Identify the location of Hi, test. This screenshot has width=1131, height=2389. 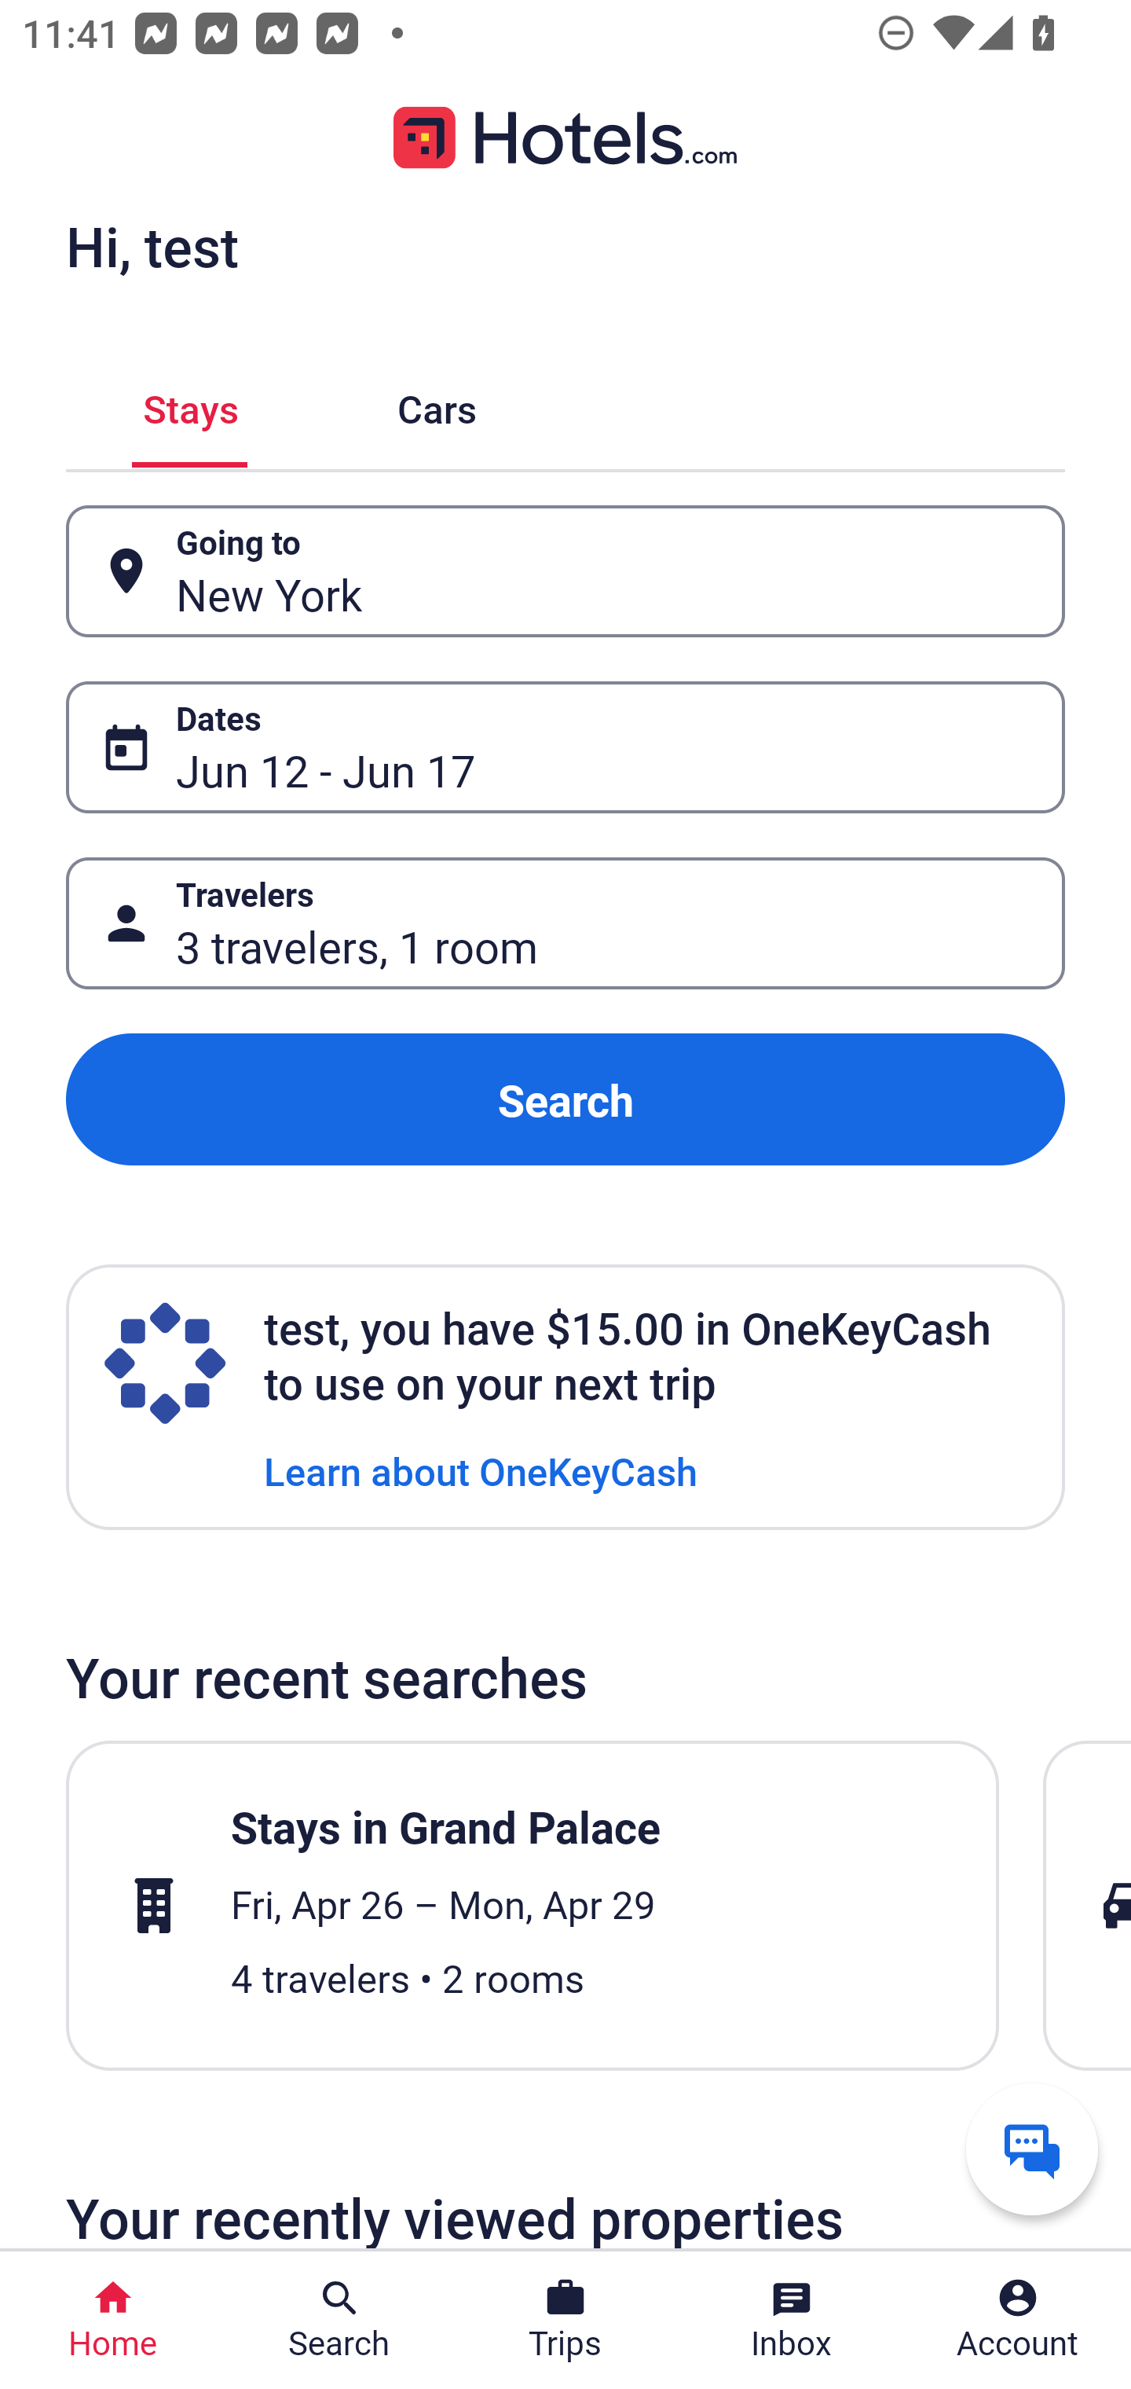
(152, 246).